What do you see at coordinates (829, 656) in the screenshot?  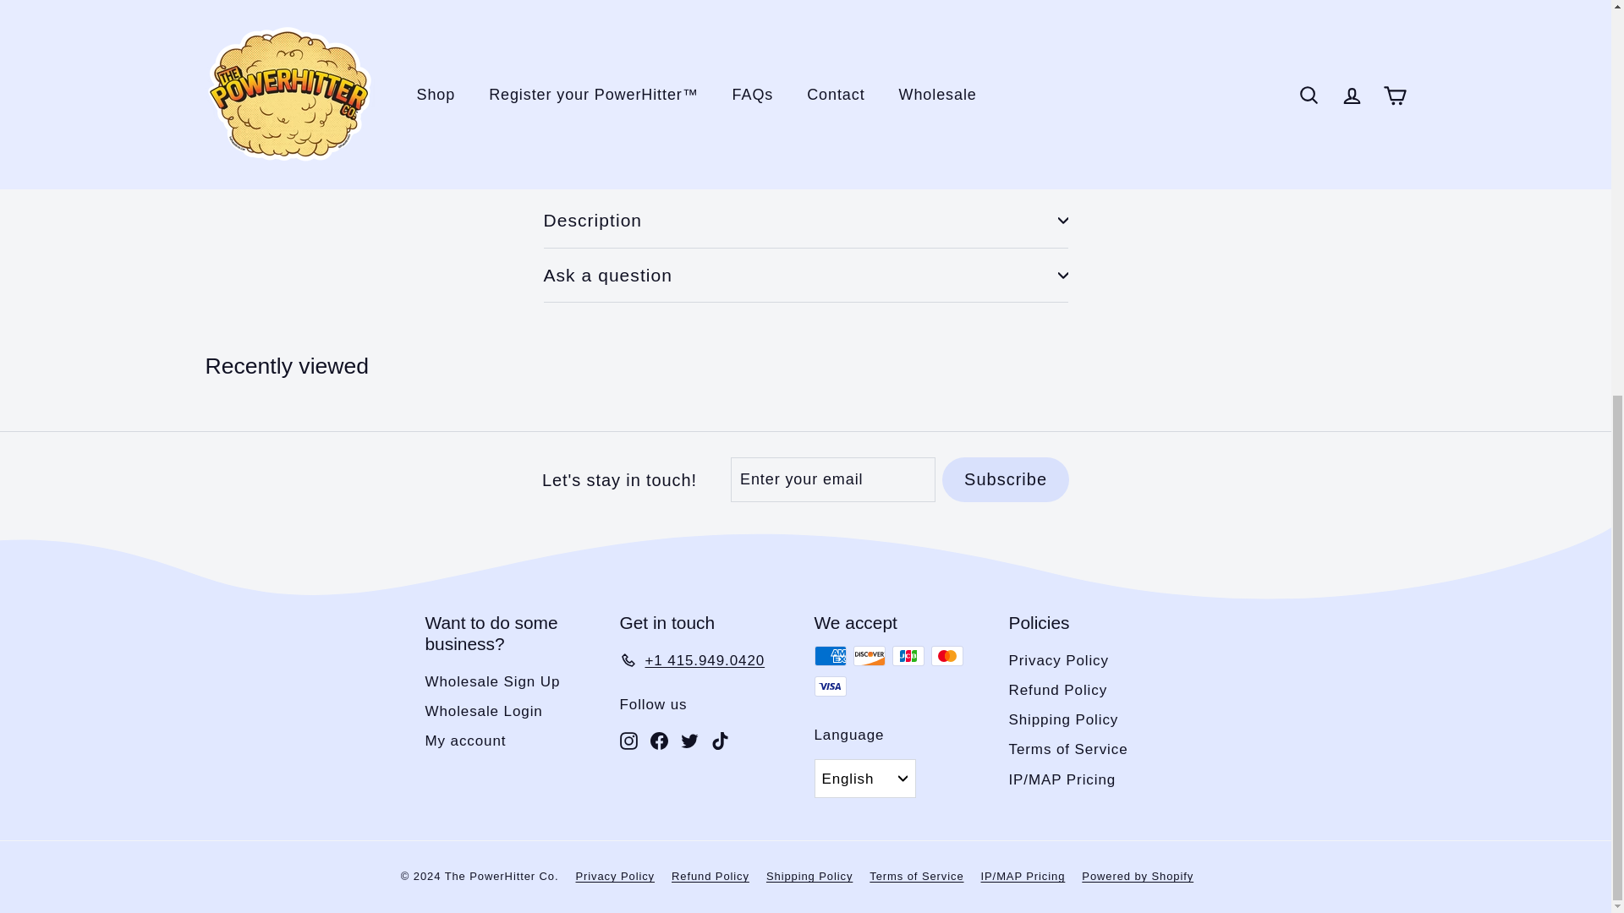 I see `American Express` at bounding box center [829, 656].